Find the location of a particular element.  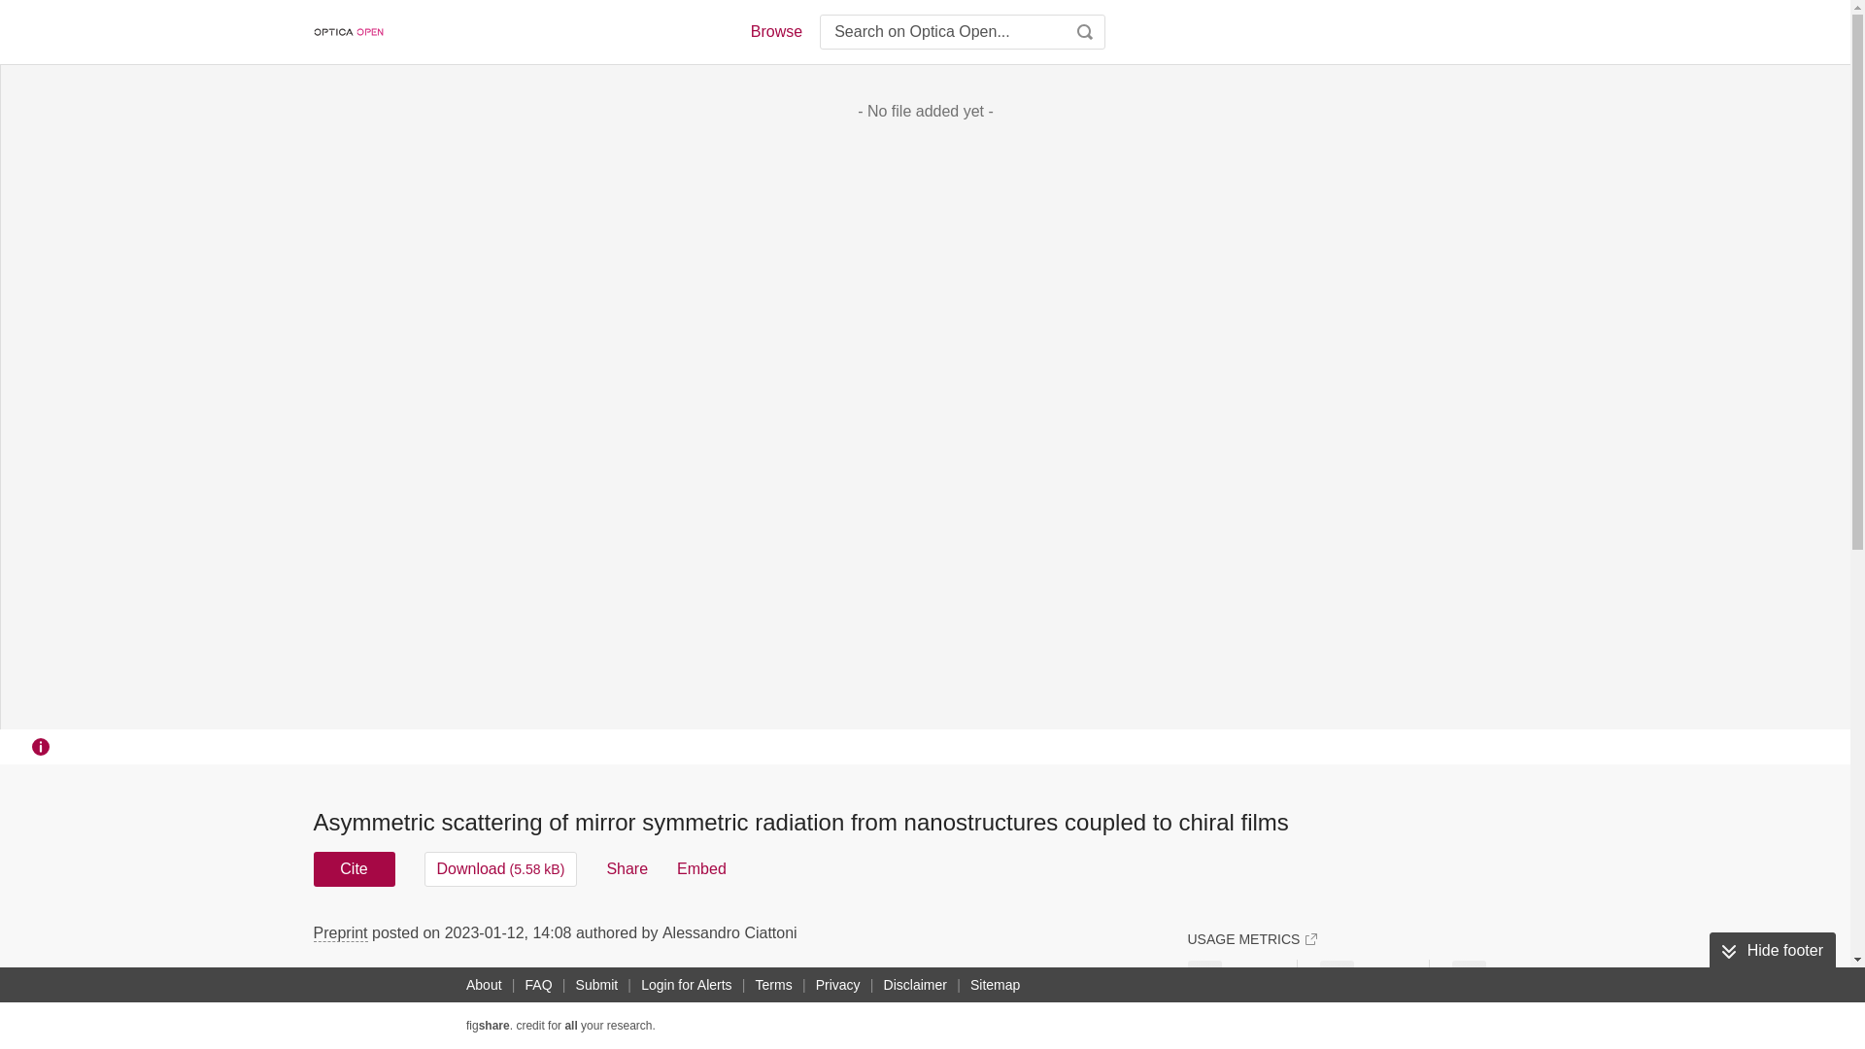

Login for Alerts is located at coordinates (686, 985).